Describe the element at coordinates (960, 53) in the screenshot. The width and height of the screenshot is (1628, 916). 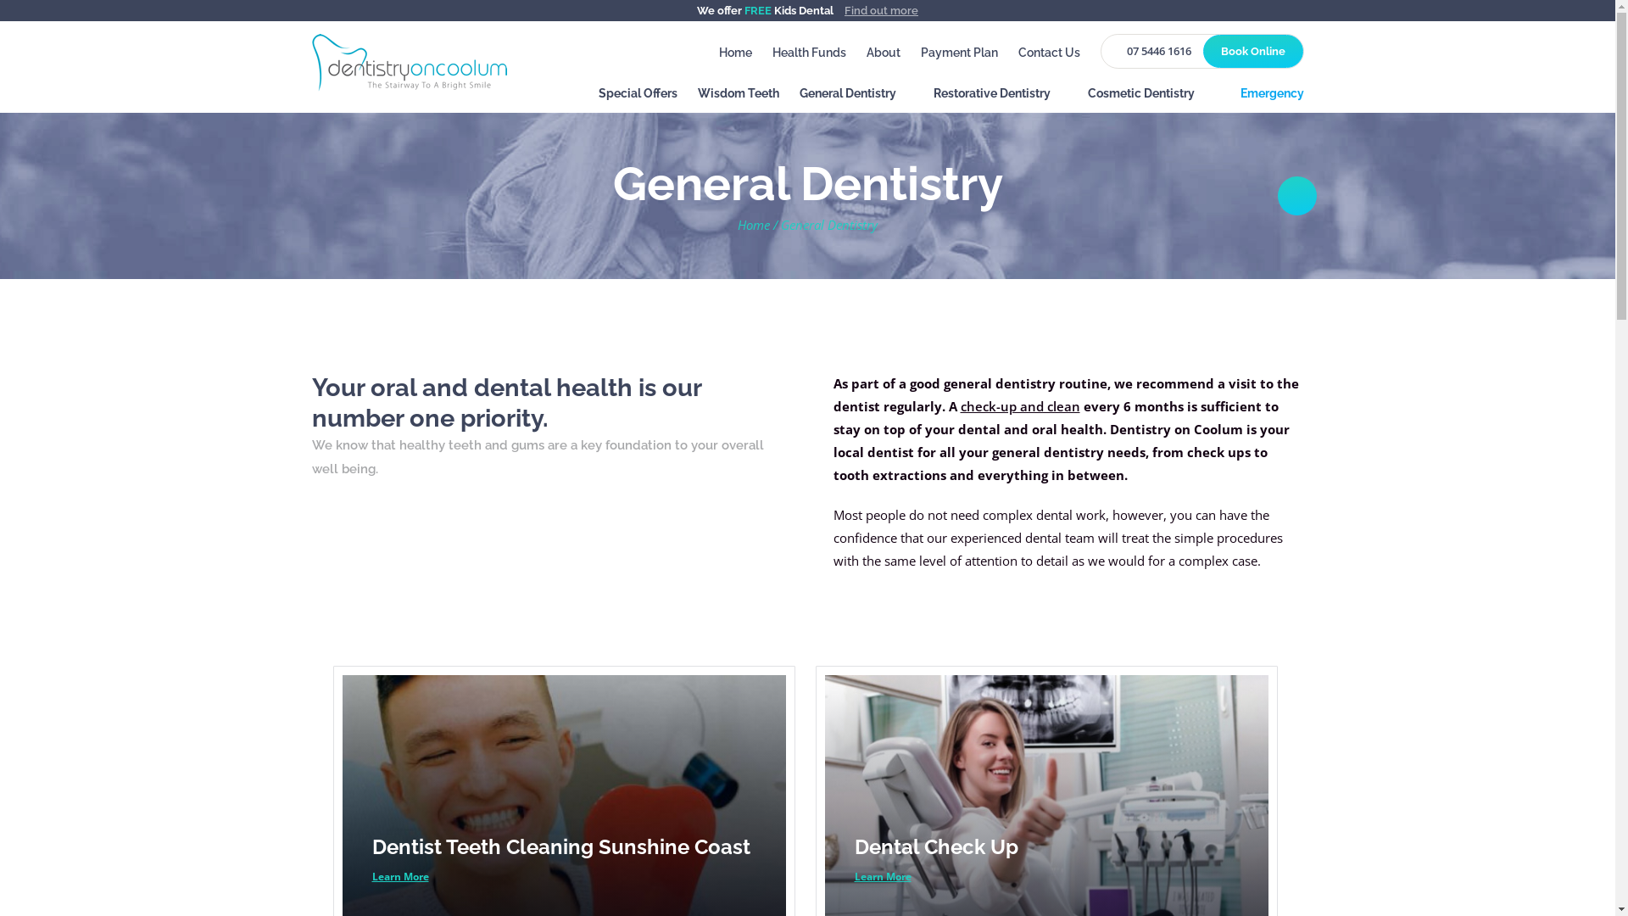
I see `Payment Plan` at that location.